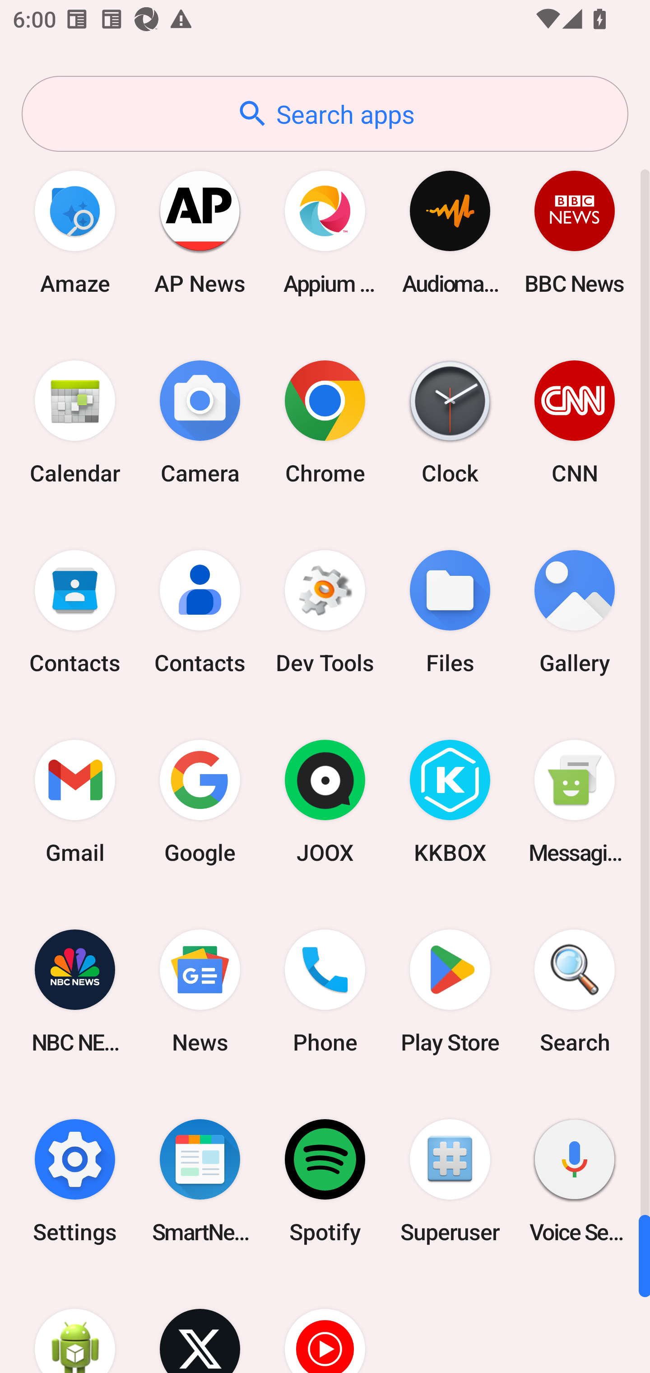  I want to click on NBC NEWS, so click(75, 991).